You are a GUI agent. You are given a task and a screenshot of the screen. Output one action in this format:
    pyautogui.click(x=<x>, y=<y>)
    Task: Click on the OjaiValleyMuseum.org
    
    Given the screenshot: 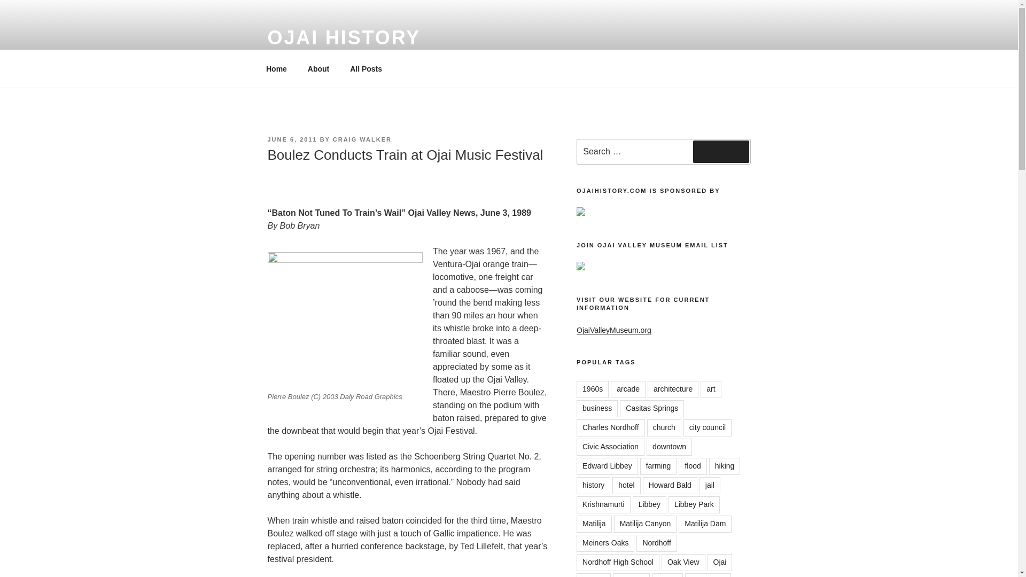 What is the action you would take?
    pyautogui.click(x=614, y=330)
    